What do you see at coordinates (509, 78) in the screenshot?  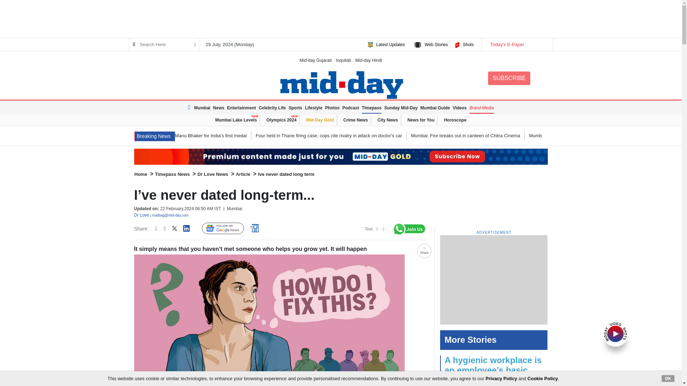 I see `SUBSCRIBE` at bounding box center [509, 78].